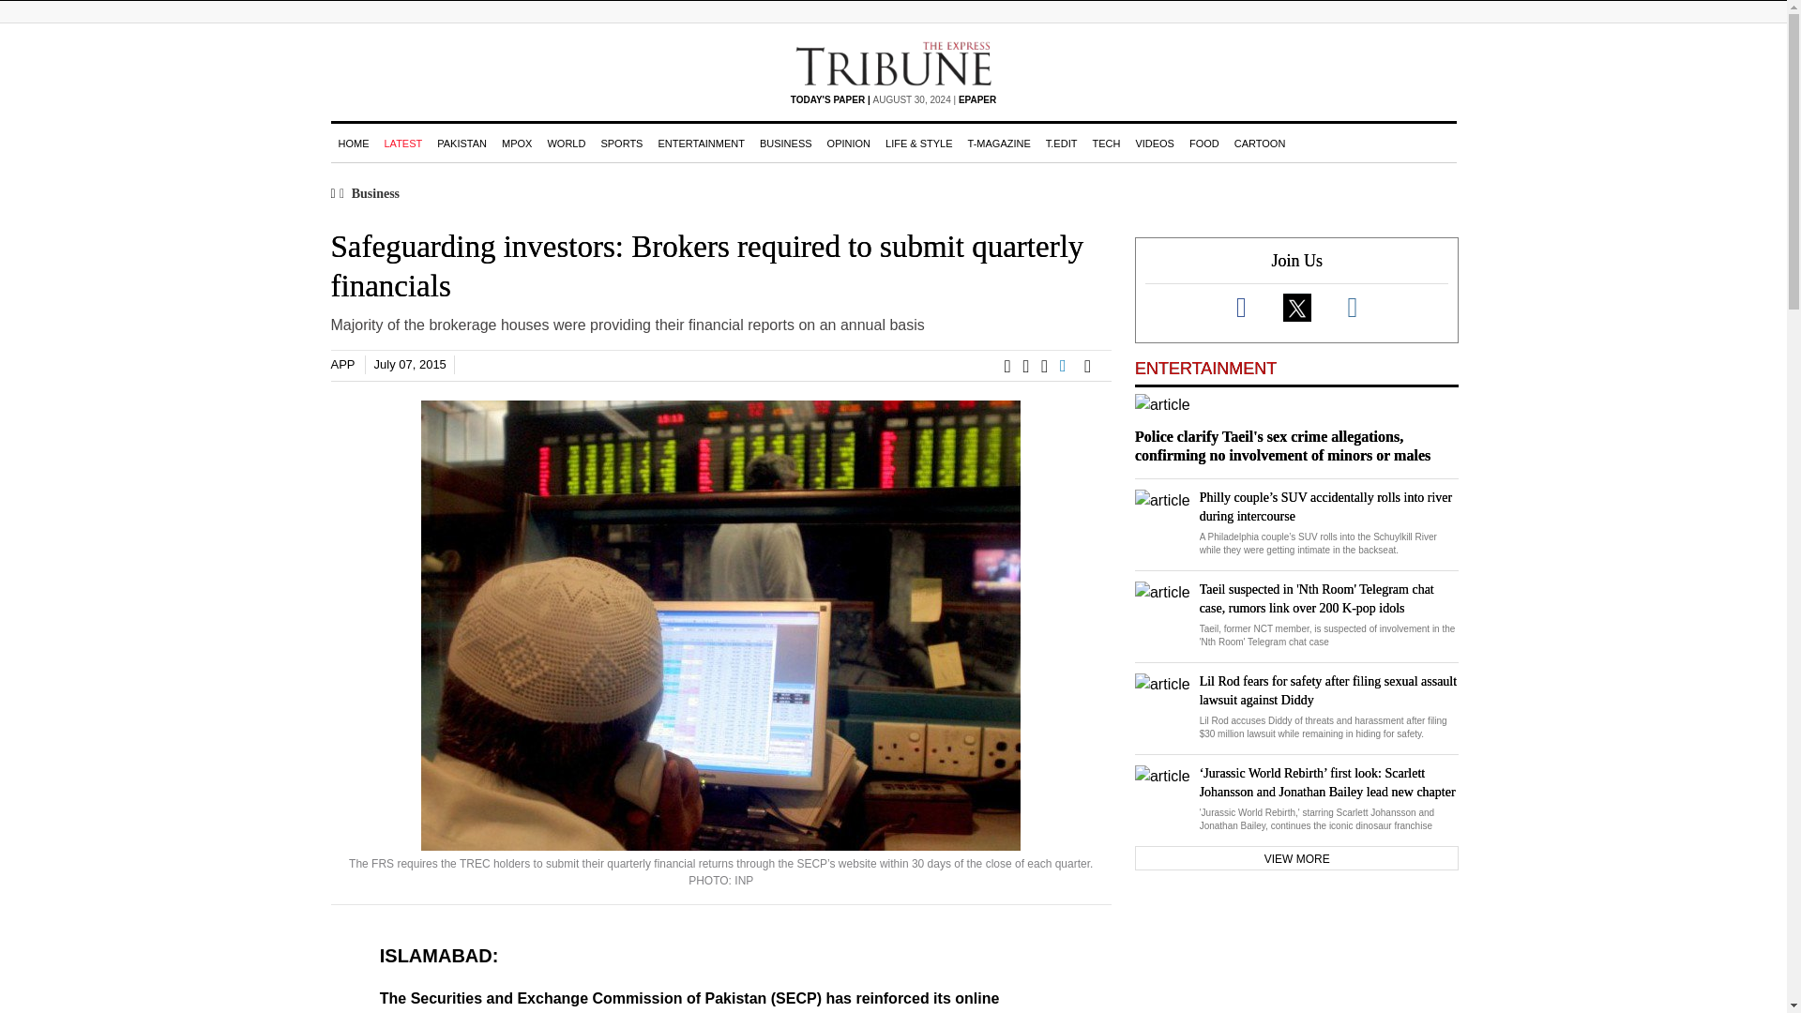  What do you see at coordinates (1071, 366) in the screenshot?
I see `LINKDED` at bounding box center [1071, 366].